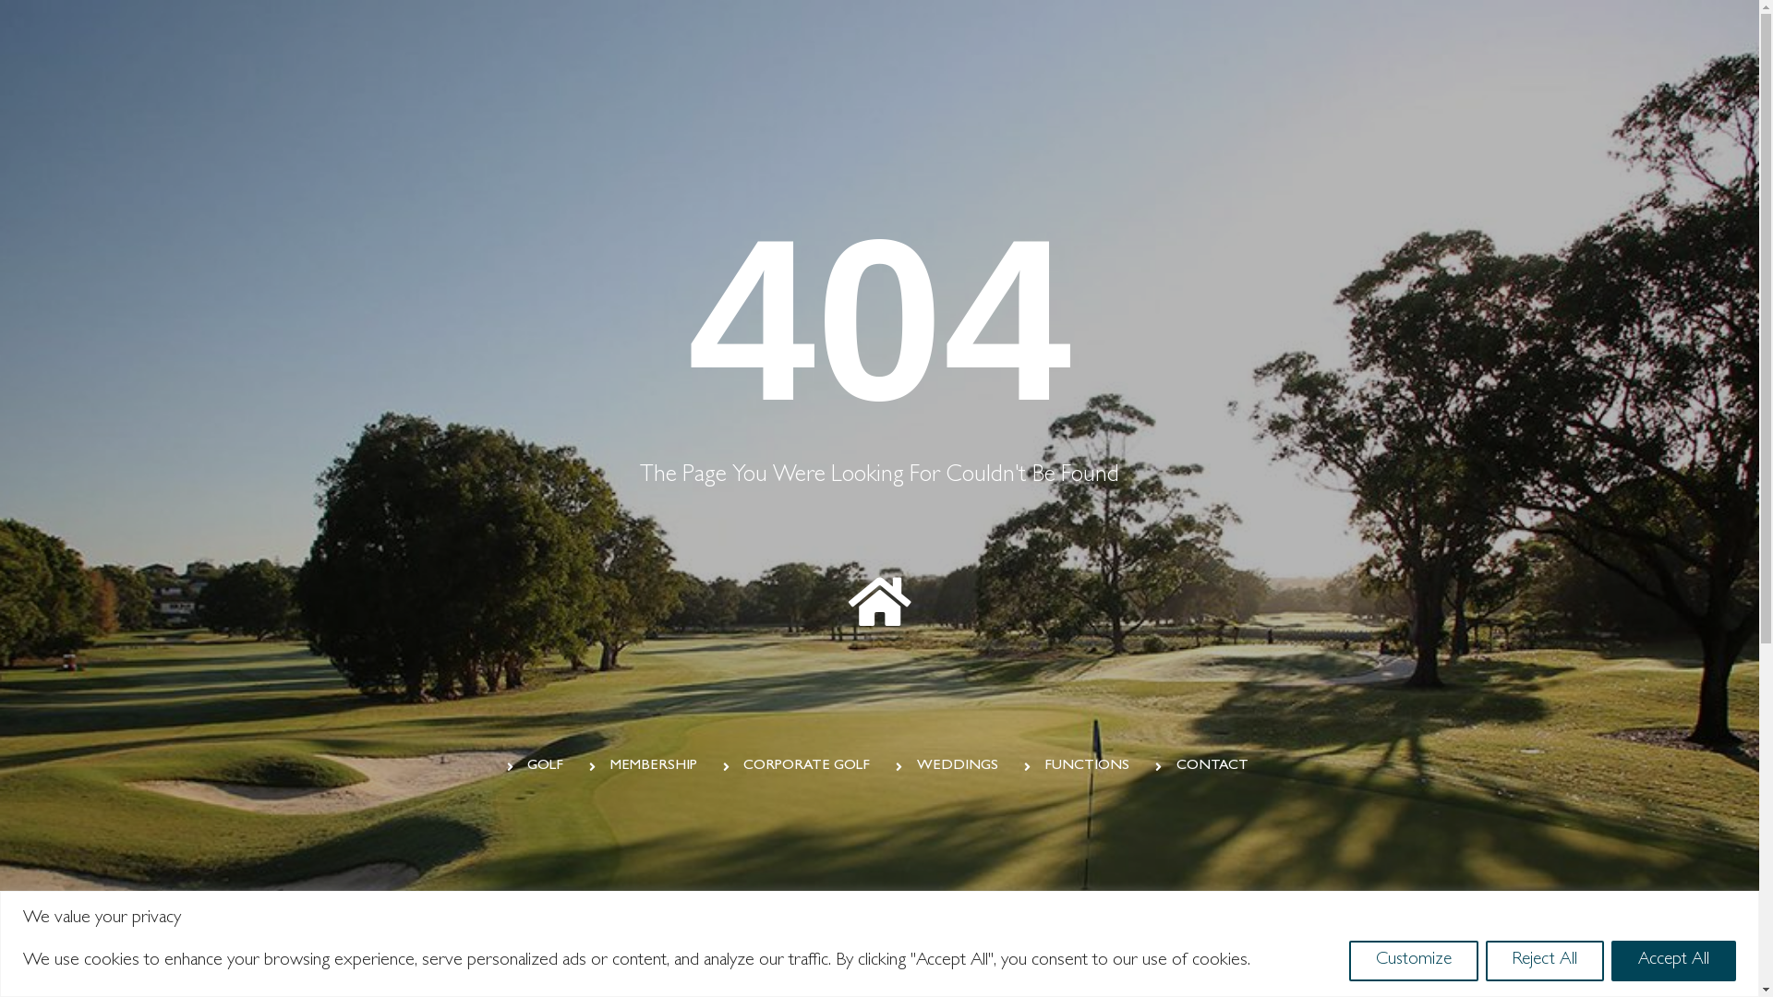 This screenshot has width=1773, height=997. I want to click on GOLF, so click(537, 766).